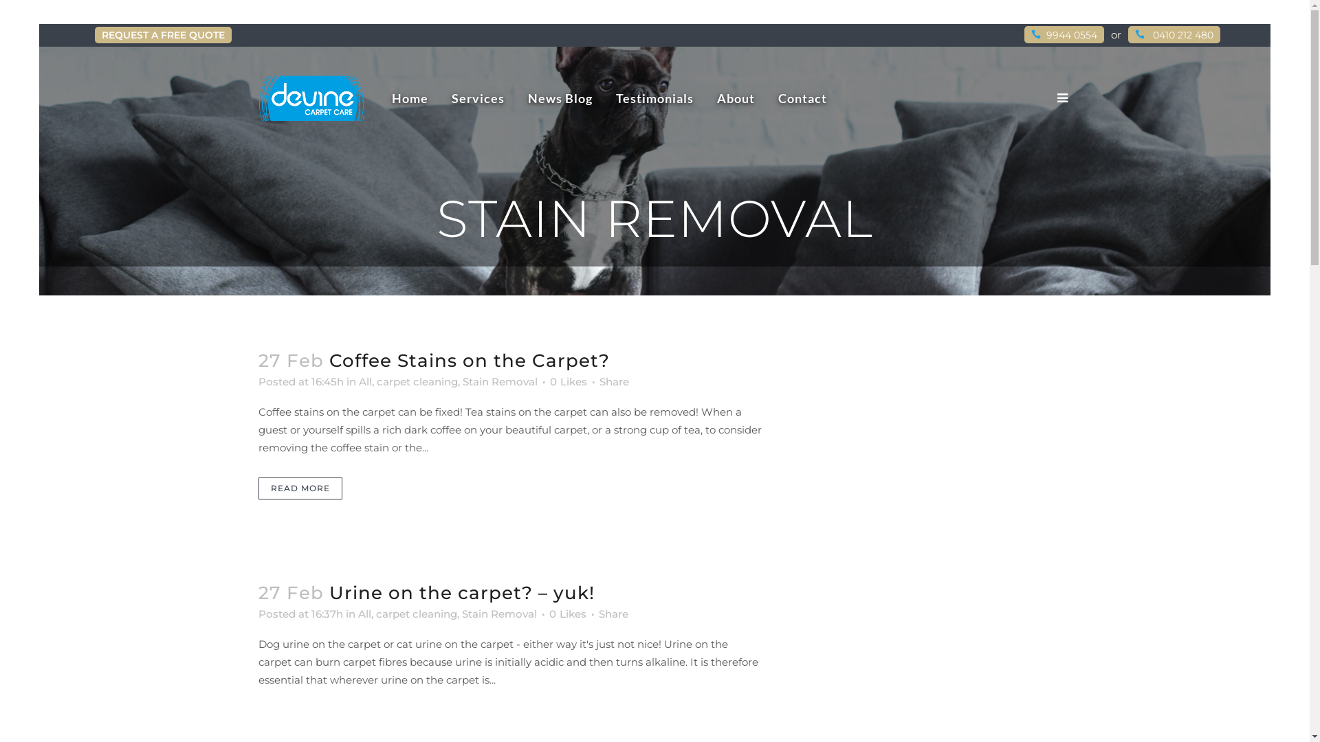 The height and width of the screenshot is (742, 1320). What do you see at coordinates (364, 614) in the screenshot?
I see `All` at bounding box center [364, 614].